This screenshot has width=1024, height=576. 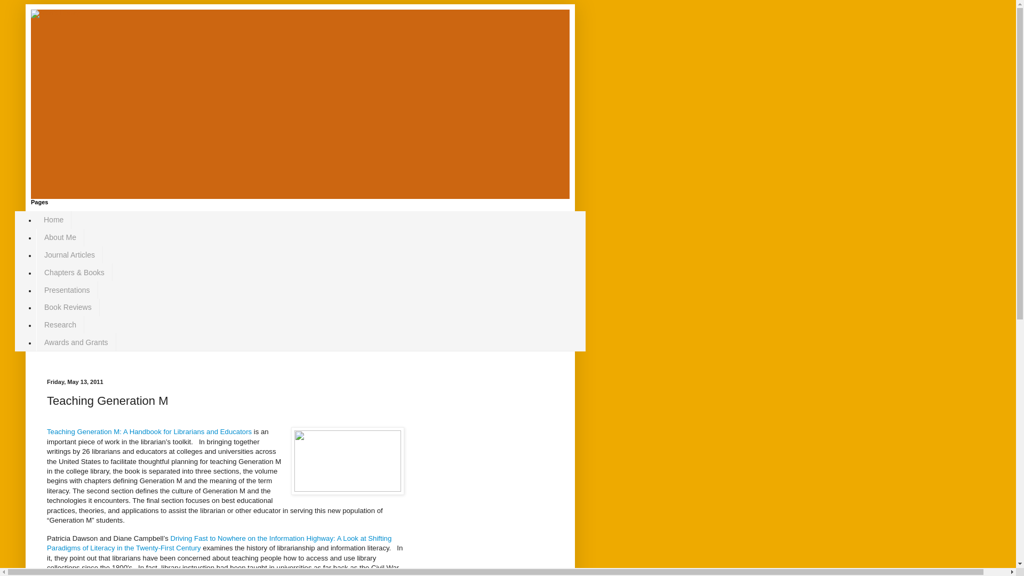 I want to click on Book Reviews, so click(x=67, y=307).